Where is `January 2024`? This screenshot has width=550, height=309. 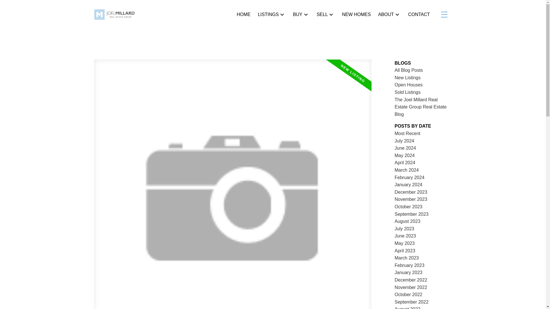 January 2024 is located at coordinates (408, 185).